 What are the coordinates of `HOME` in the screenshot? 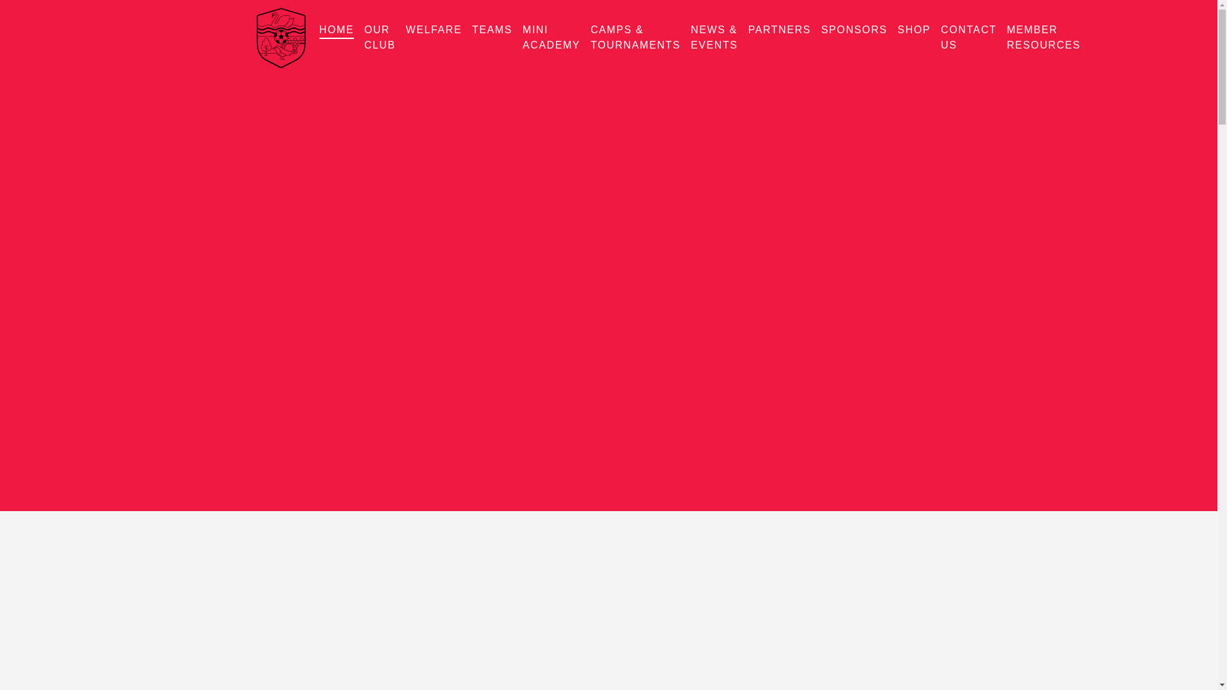 It's located at (336, 30).